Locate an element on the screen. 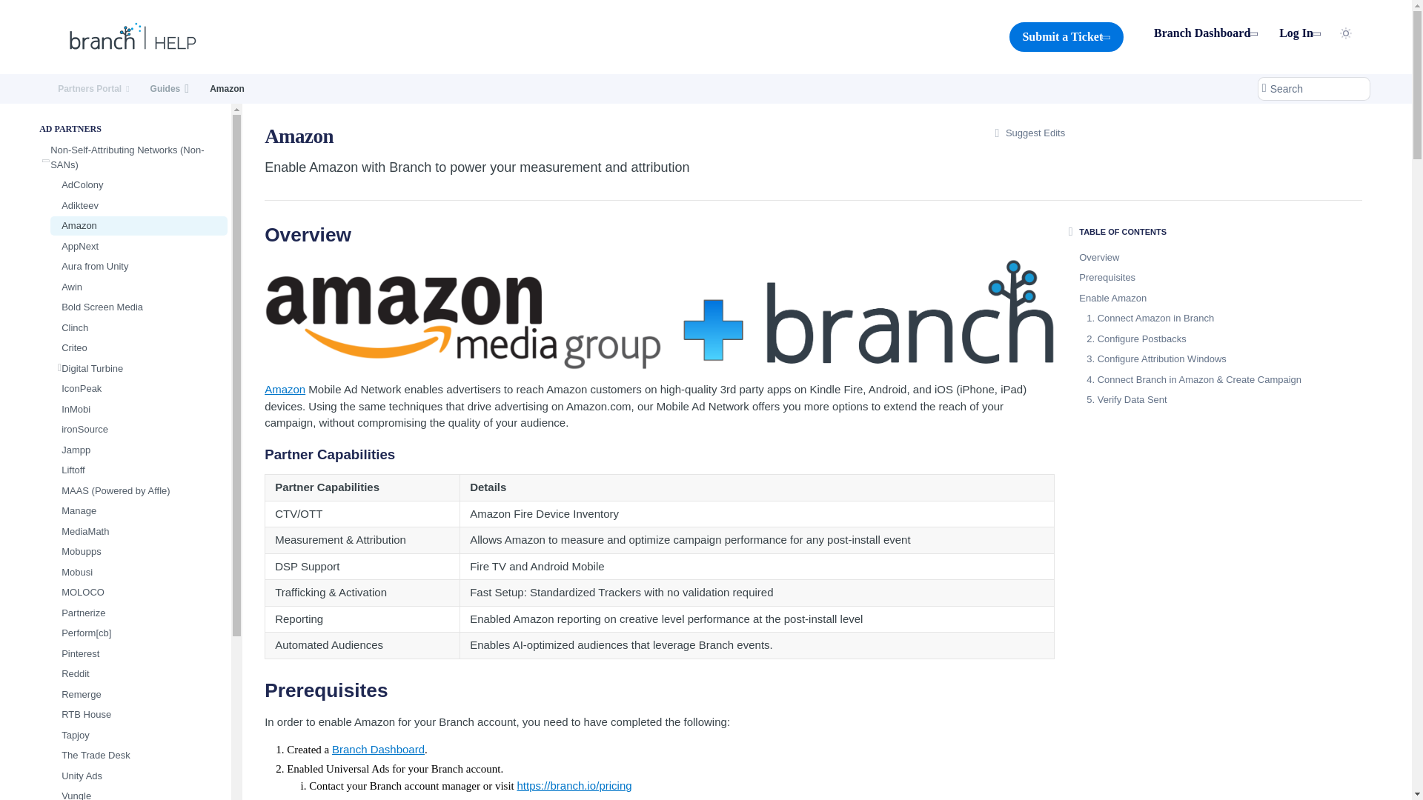 Image resolution: width=1423 pixels, height=800 pixels. Search is located at coordinates (1313, 89).